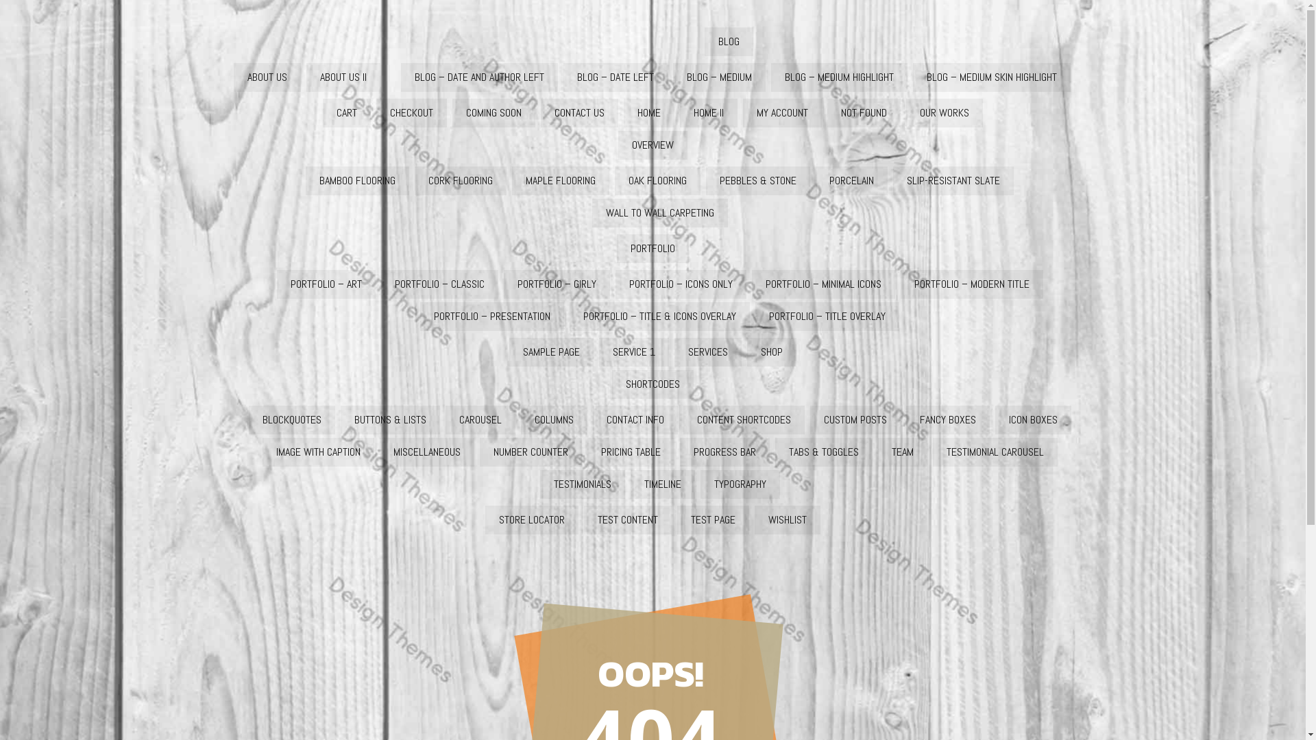  I want to click on ICON BOXES, so click(1034, 420).